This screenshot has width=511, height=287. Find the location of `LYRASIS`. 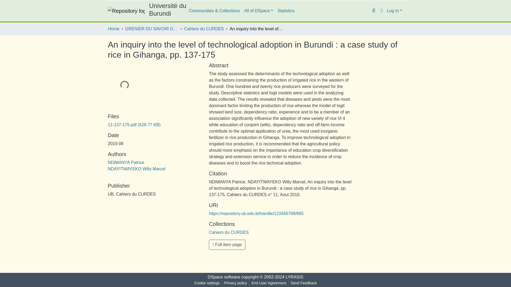

LYRASIS is located at coordinates (294, 277).